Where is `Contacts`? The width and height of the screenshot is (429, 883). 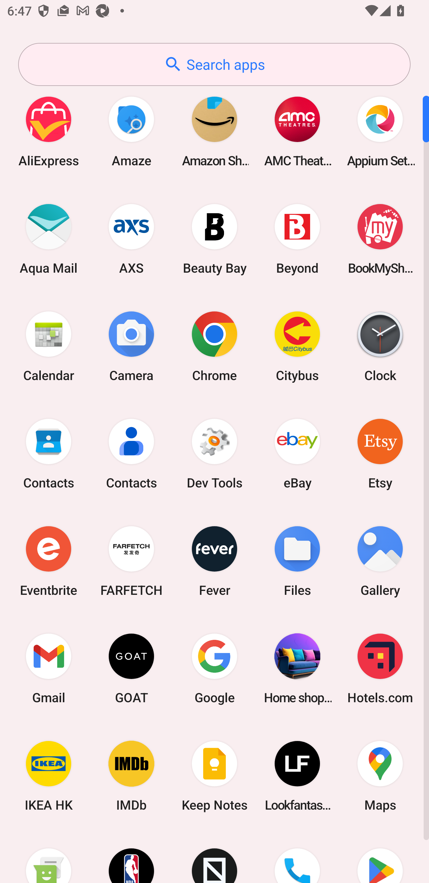 Contacts is located at coordinates (49, 453).